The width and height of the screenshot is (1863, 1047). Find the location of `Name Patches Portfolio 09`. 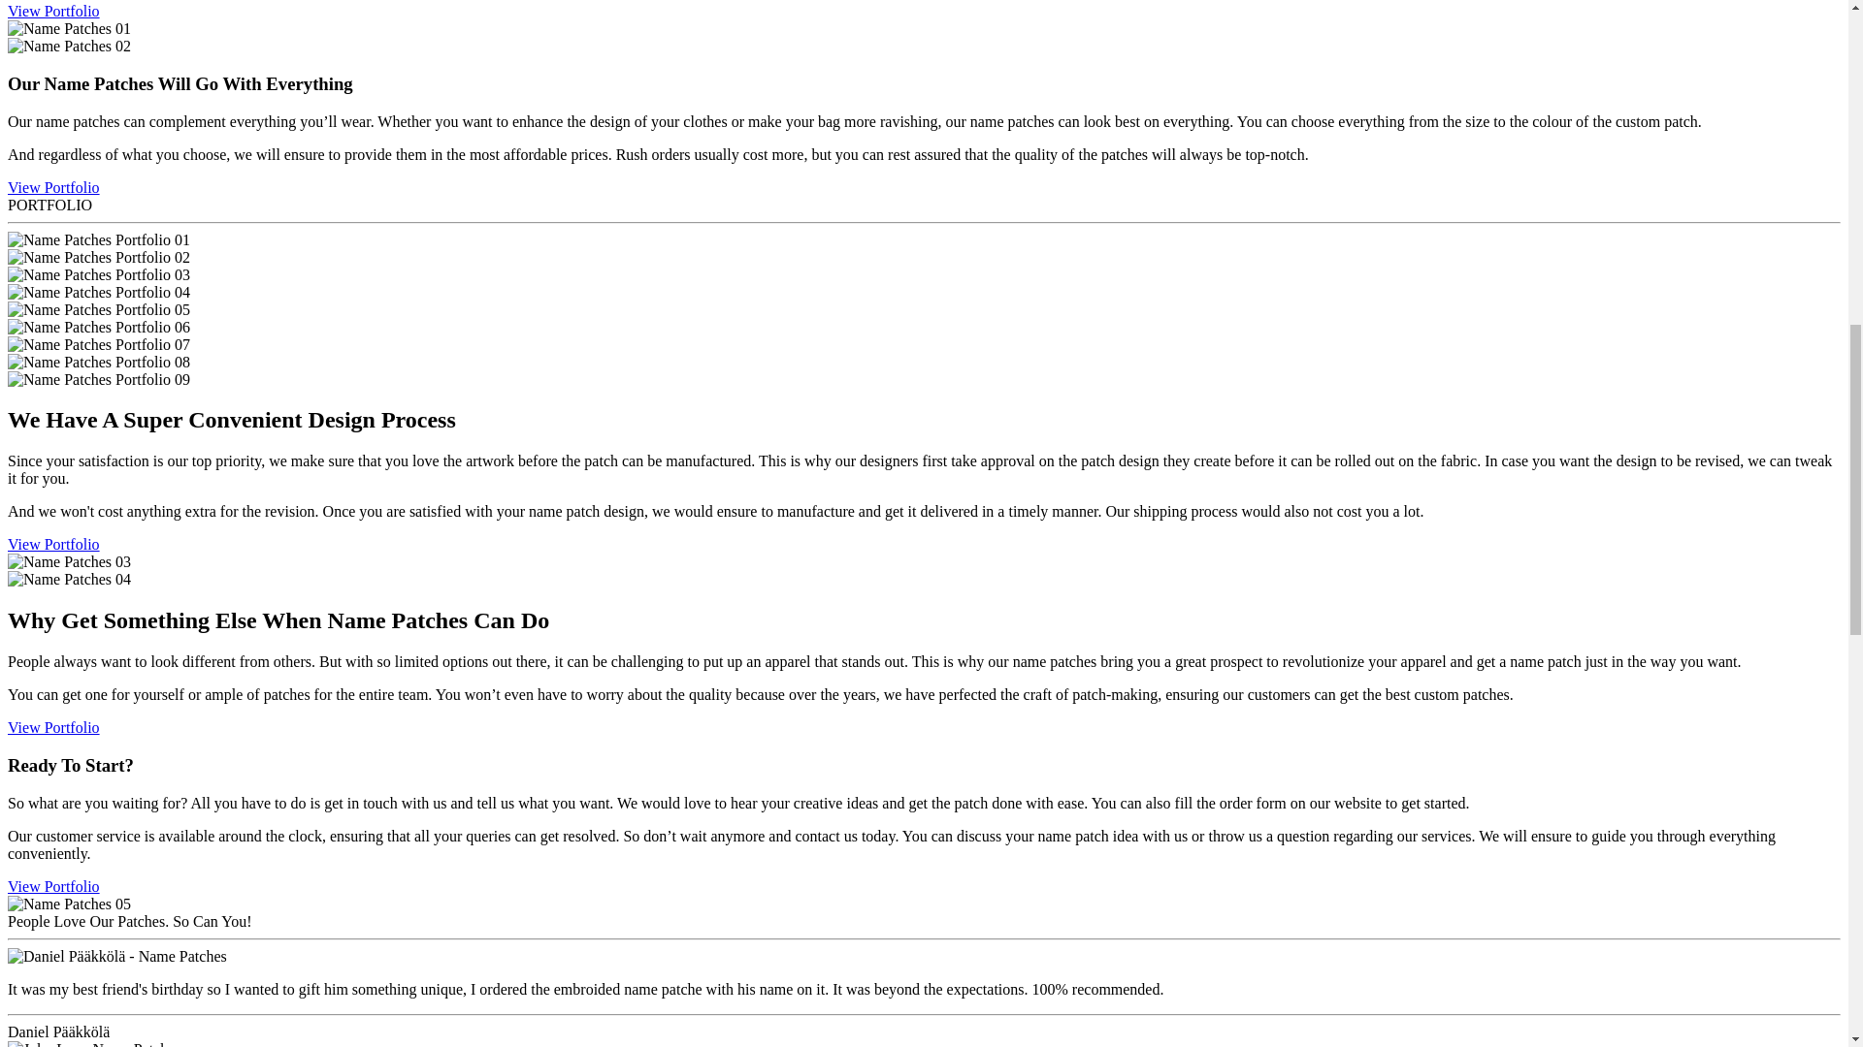

Name Patches Portfolio 09 is located at coordinates (98, 378).